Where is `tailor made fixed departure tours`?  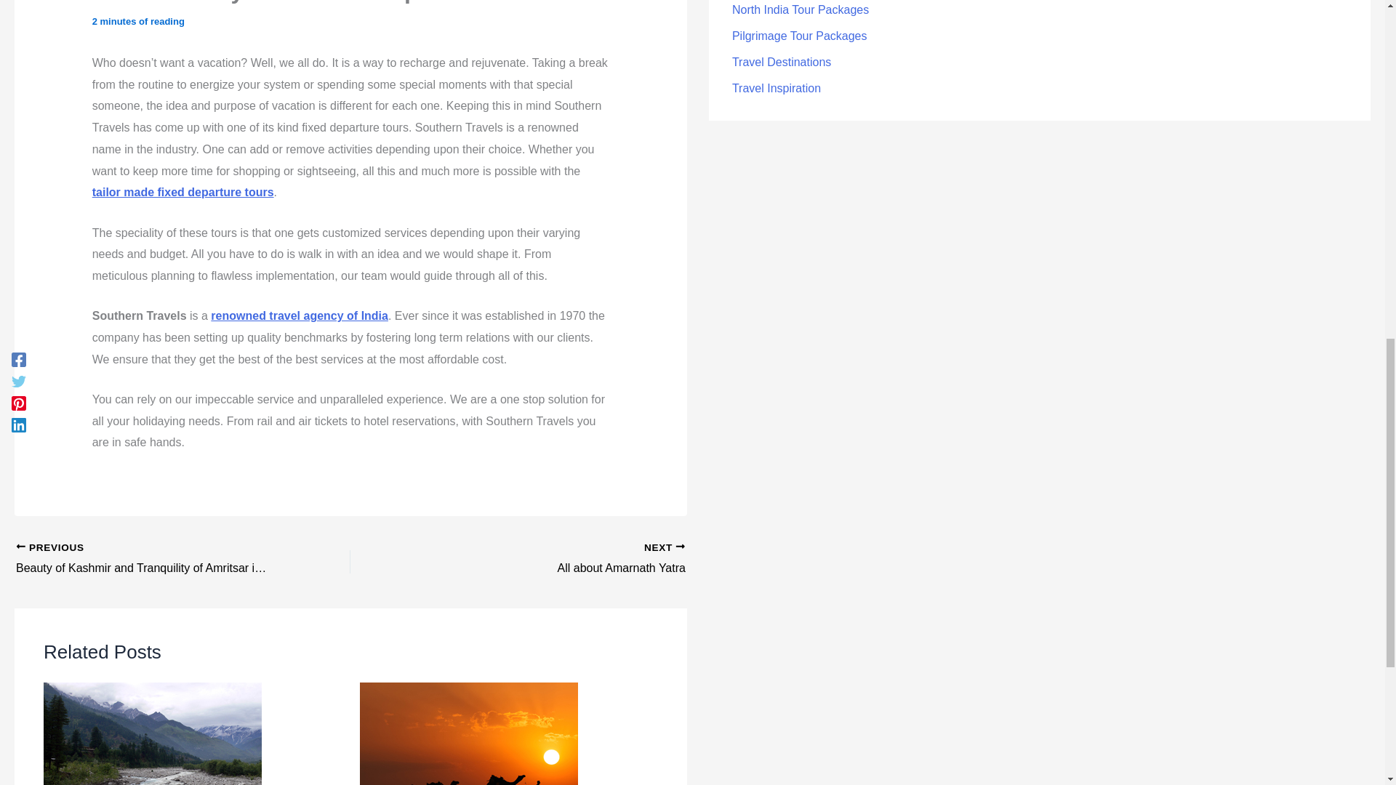 tailor made fixed departure tours is located at coordinates (182, 192).